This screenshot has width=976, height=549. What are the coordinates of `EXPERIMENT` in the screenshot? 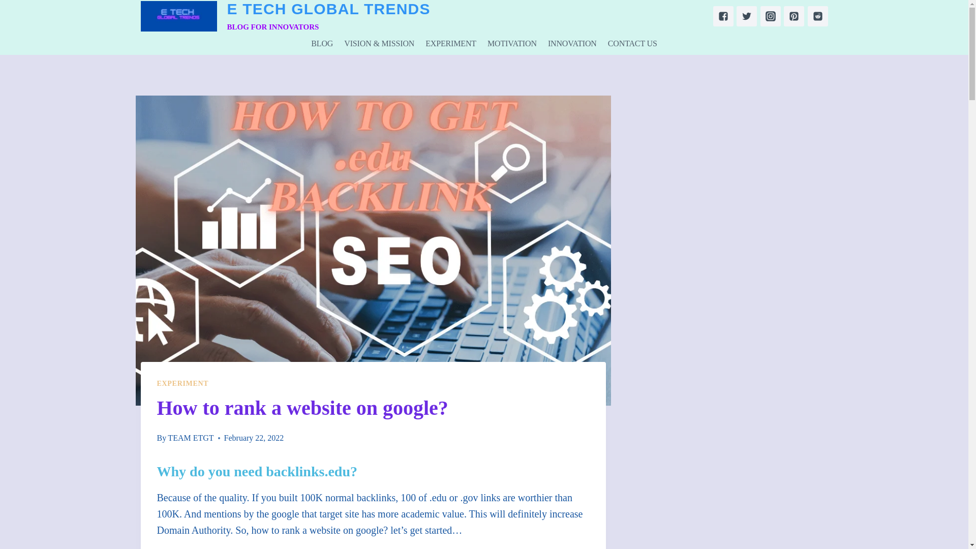 It's located at (285, 16).